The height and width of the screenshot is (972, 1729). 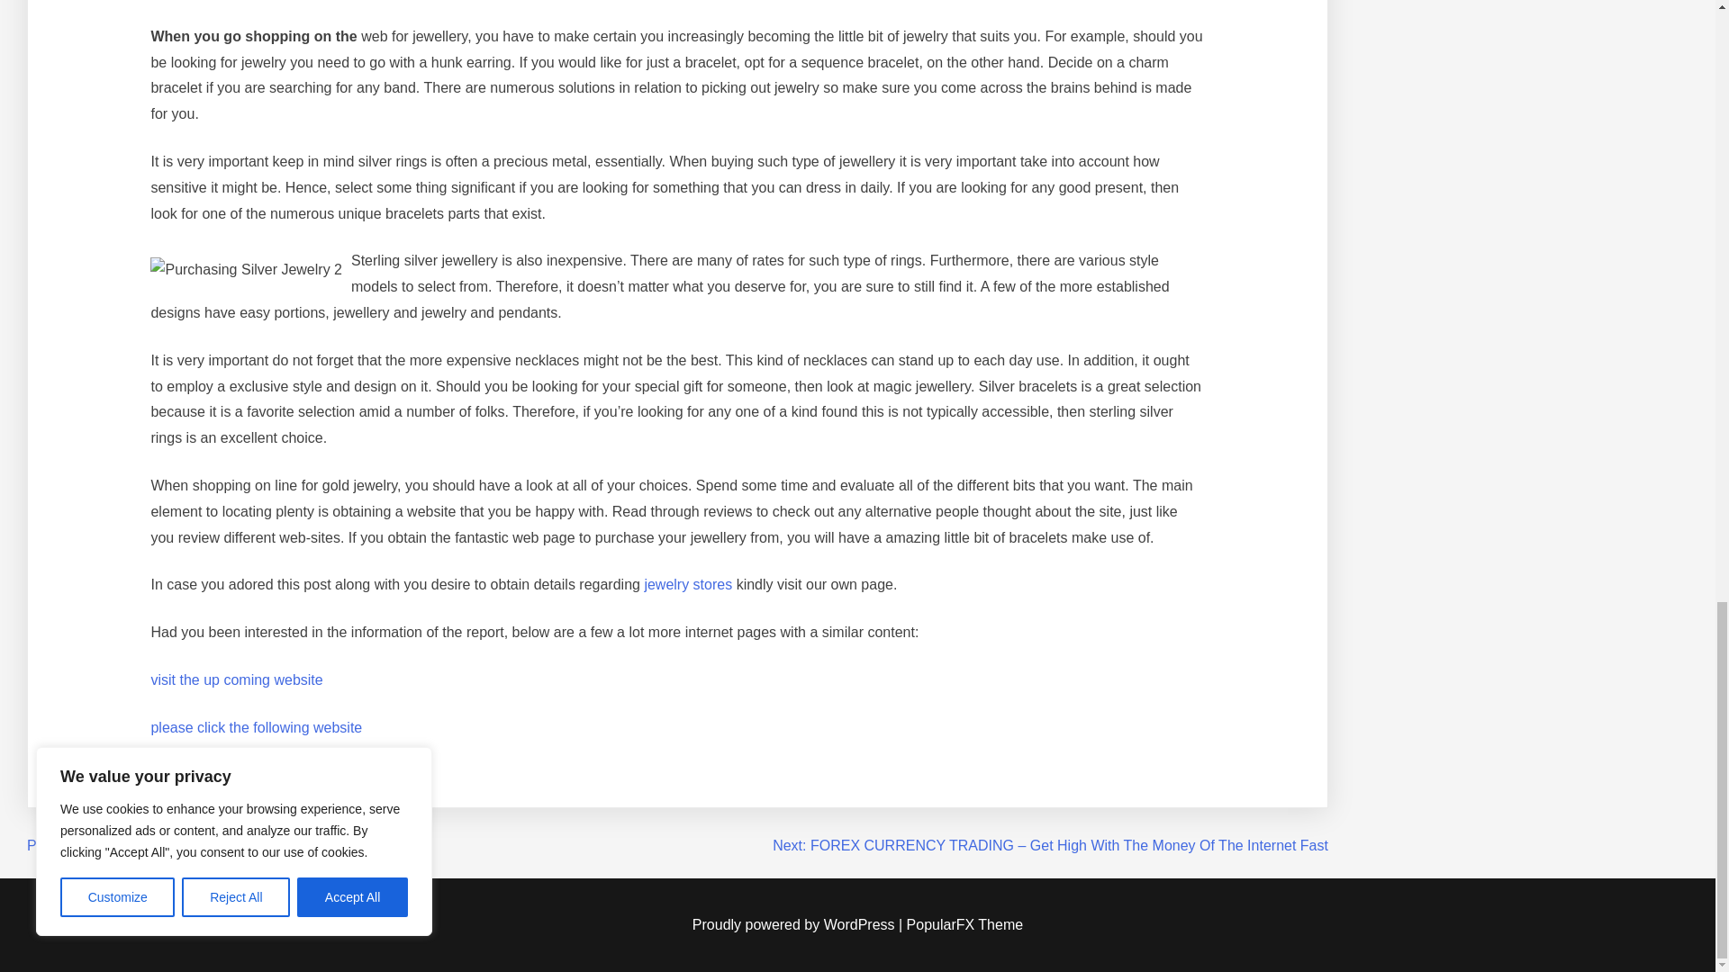 What do you see at coordinates (687, 584) in the screenshot?
I see `jewelry stores` at bounding box center [687, 584].